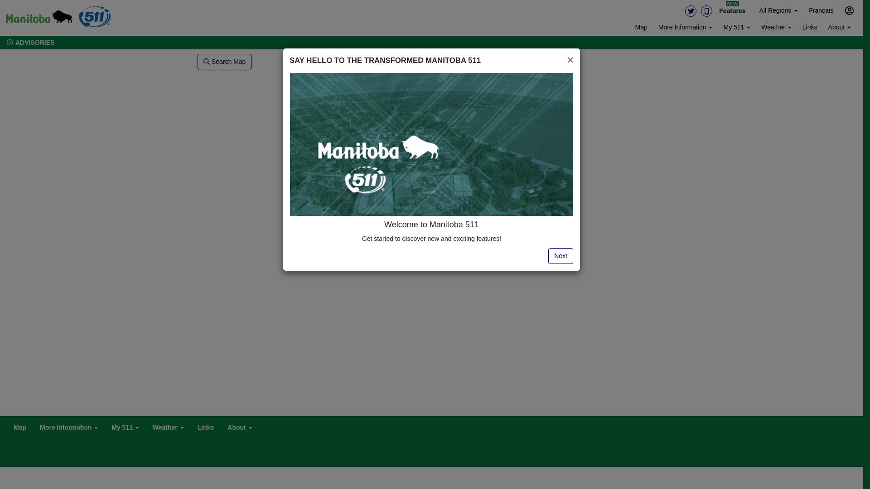 The width and height of the screenshot is (870, 489). What do you see at coordinates (642, 28) in the screenshot?
I see `Map` at bounding box center [642, 28].